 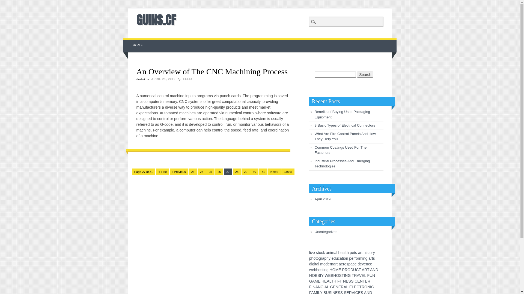 I want to click on U, so click(x=371, y=275).